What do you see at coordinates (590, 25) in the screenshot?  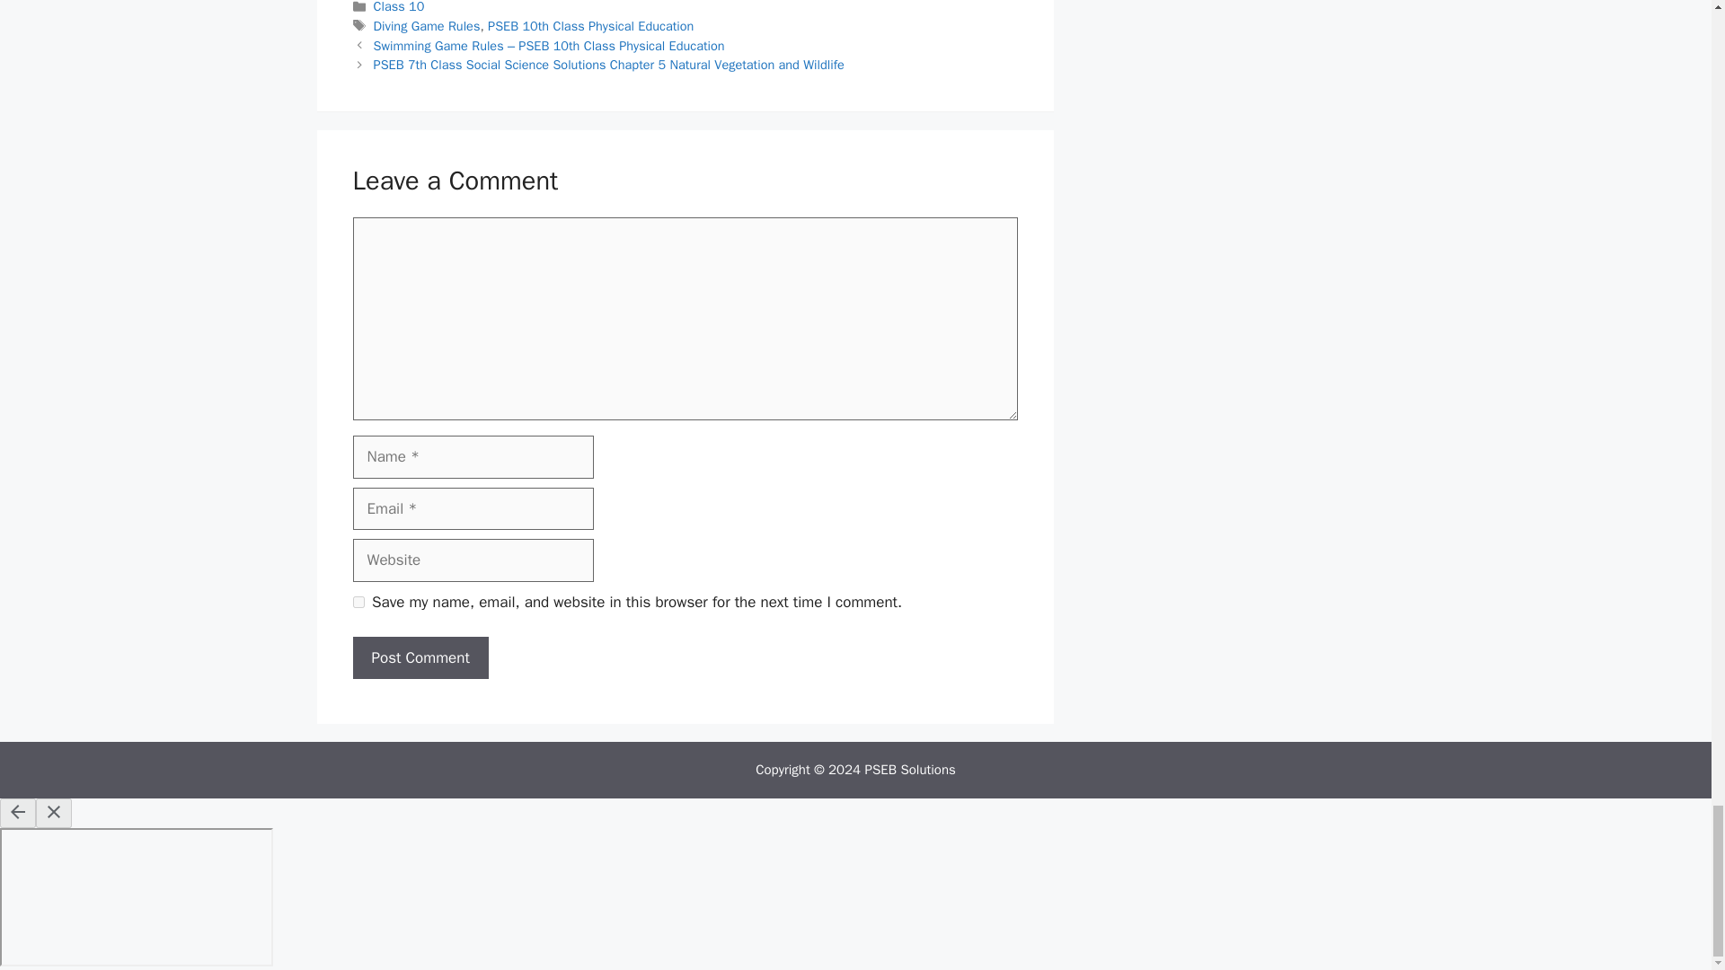 I see `PSEB 10th Class Physical Education` at bounding box center [590, 25].